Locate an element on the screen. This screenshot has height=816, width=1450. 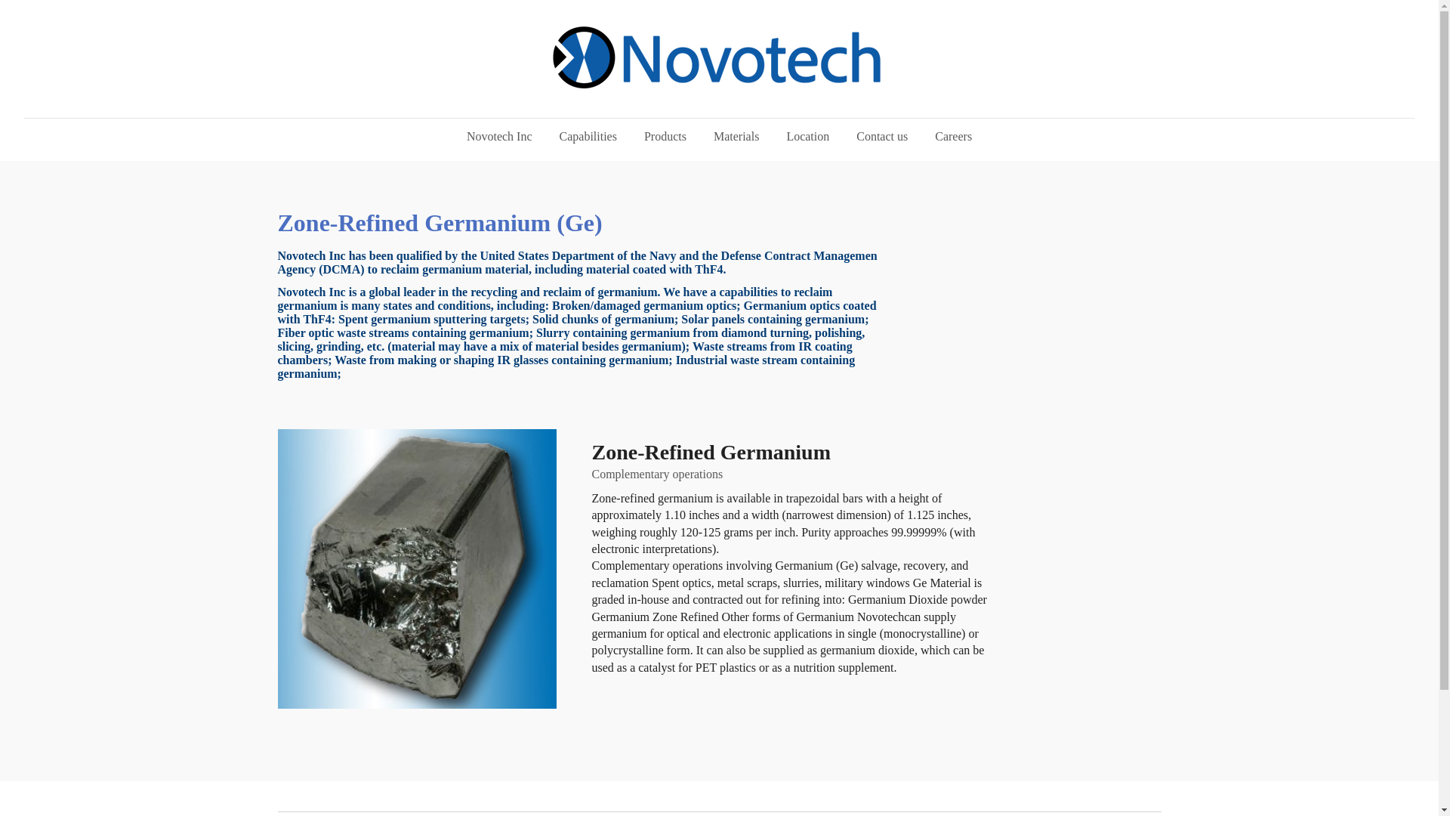
Products is located at coordinates (665, 136).